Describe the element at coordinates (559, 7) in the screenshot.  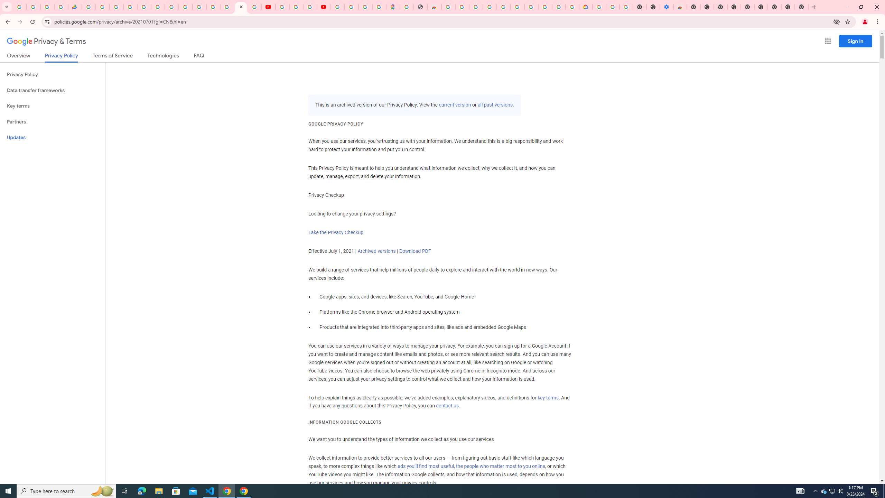
I see `Create your Google Account` at that location.